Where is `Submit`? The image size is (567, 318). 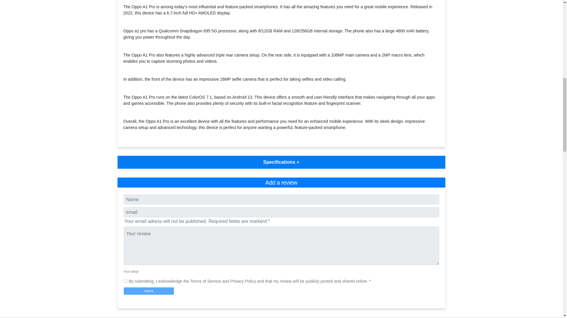
Submit is located at coordinates (148, 291).